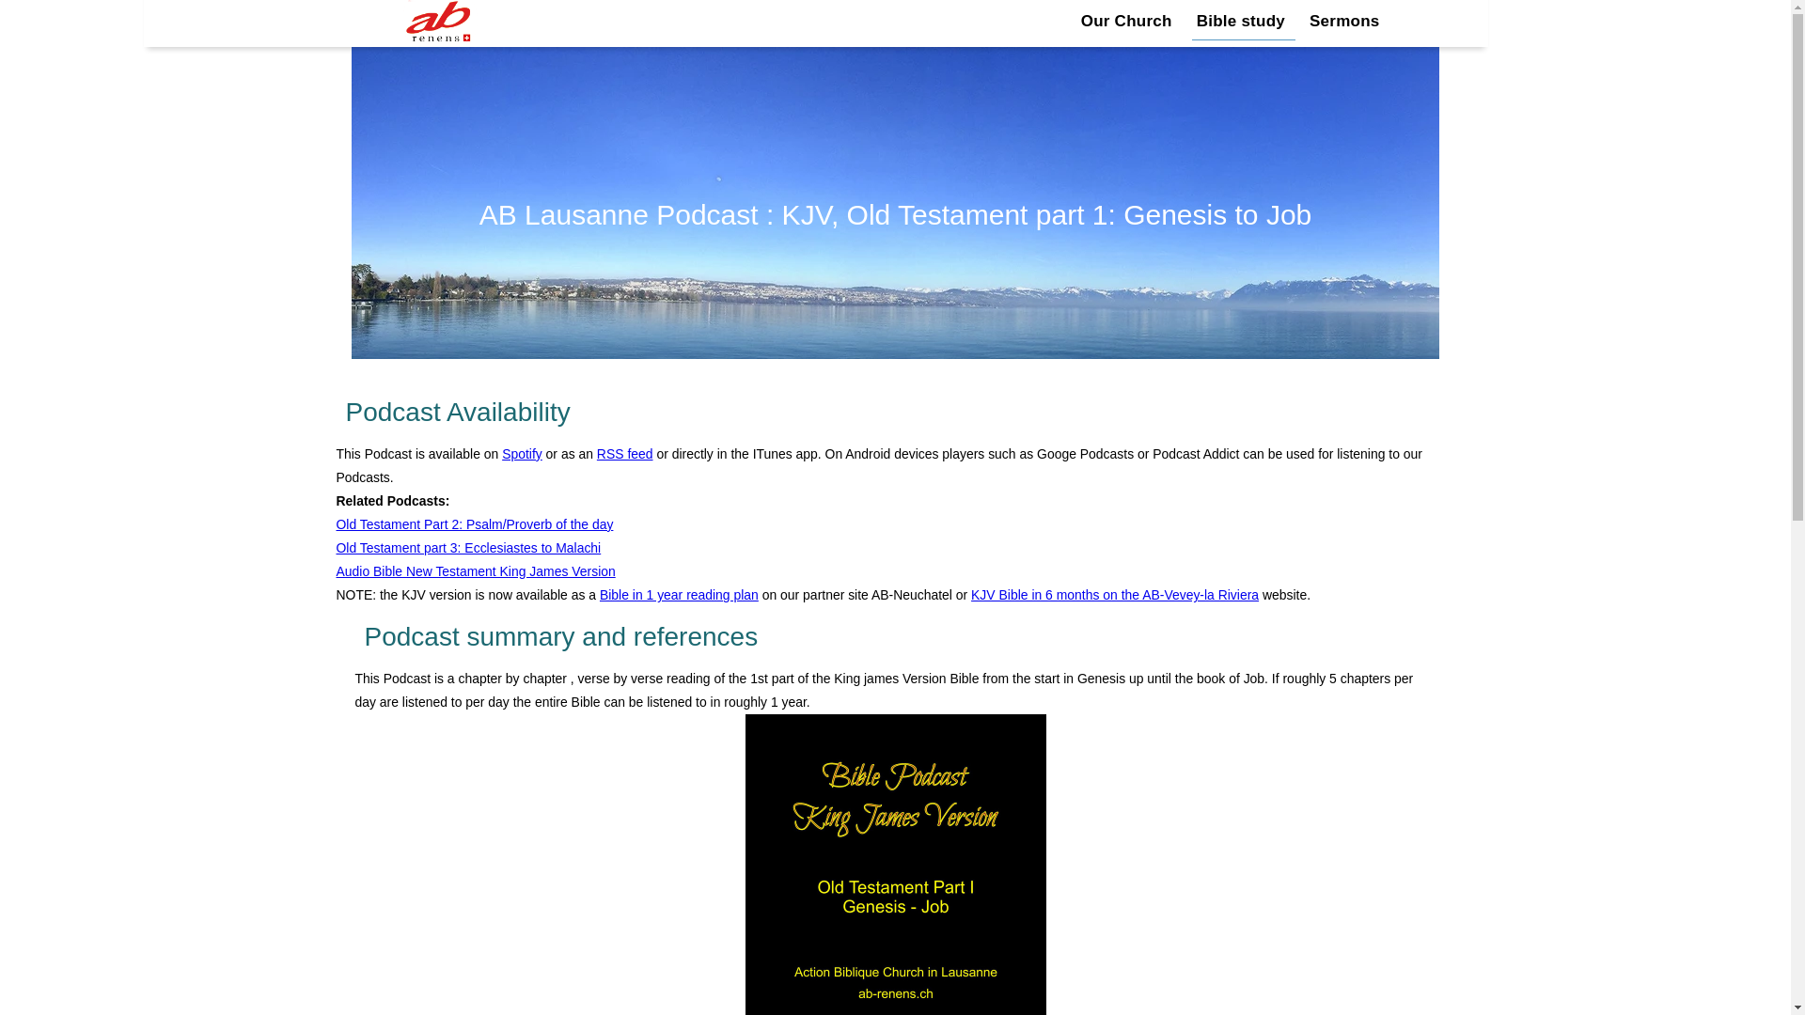 This screenshot has width=1805, height=1015. Describe the element at coordinates (468, 547) in the screenshot. I see `Old Testament part 3: Ecclesiastes to Malachi` at that location.